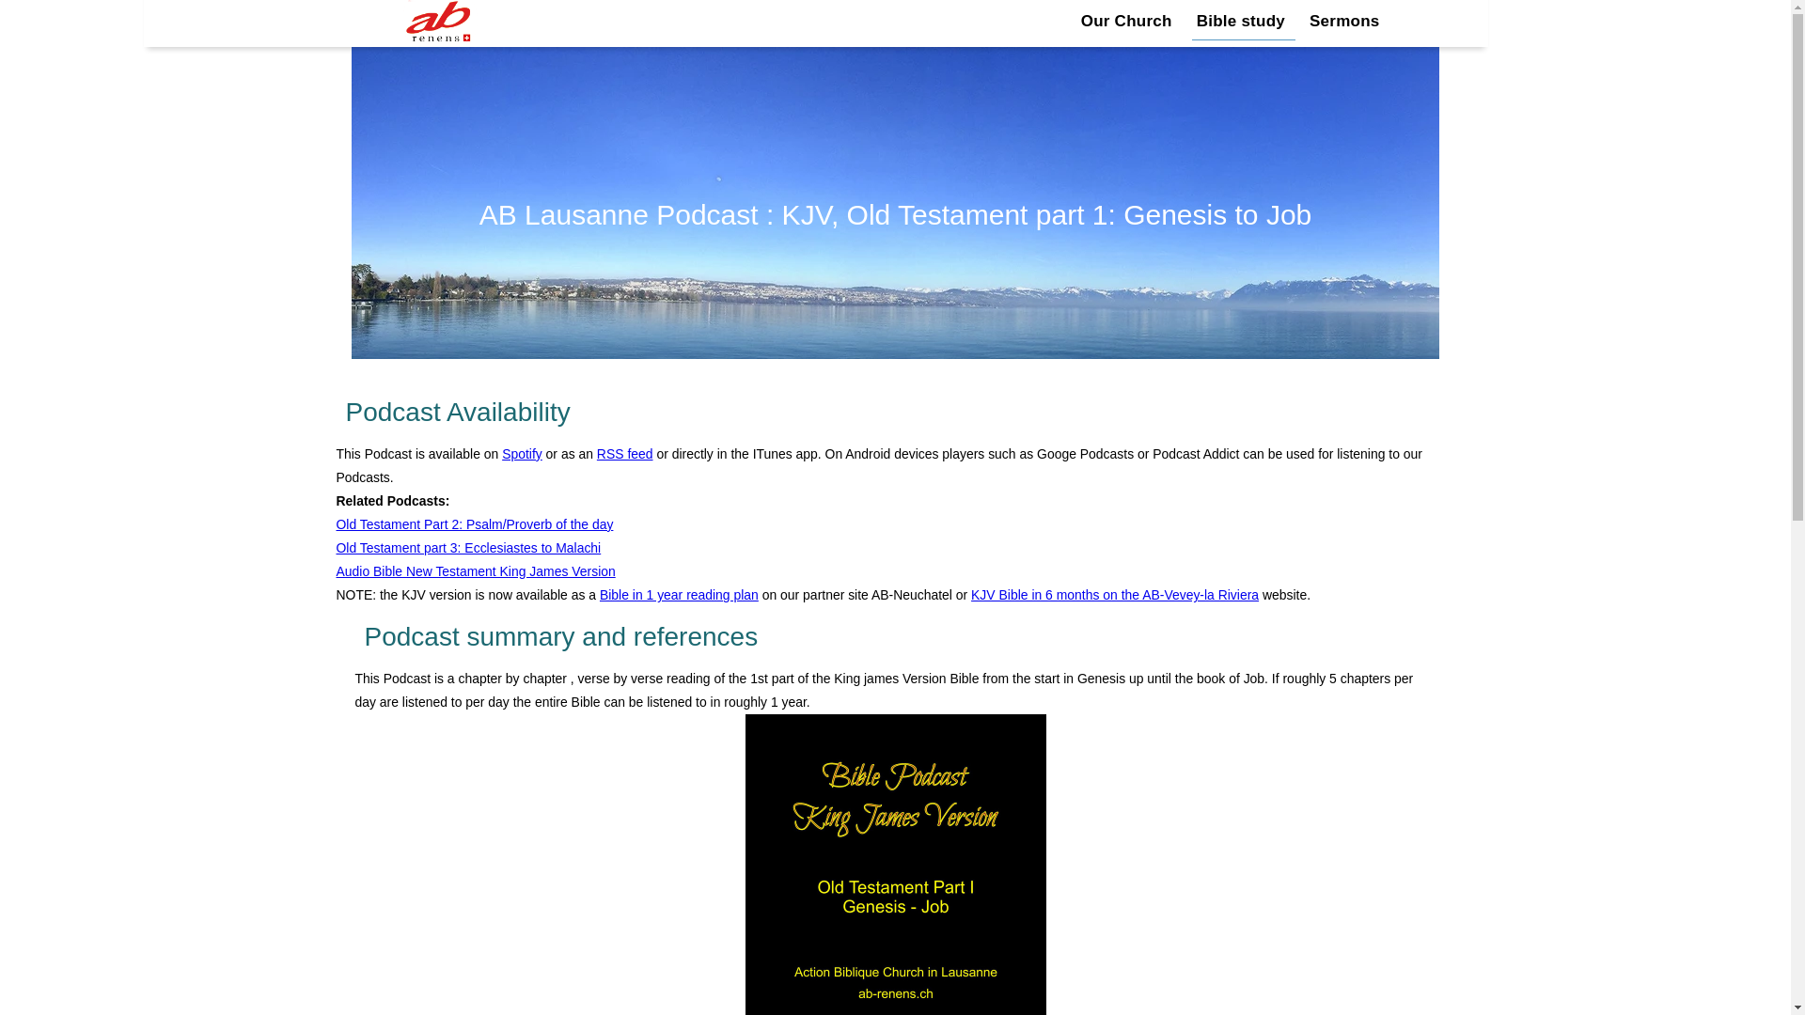 This screenshot has width=1805, height=1015. Describe the element at coordinates (468, 547) in the screenshot. I see `Old Testament part 3: Ecclesiastes to Malachi` at that location.